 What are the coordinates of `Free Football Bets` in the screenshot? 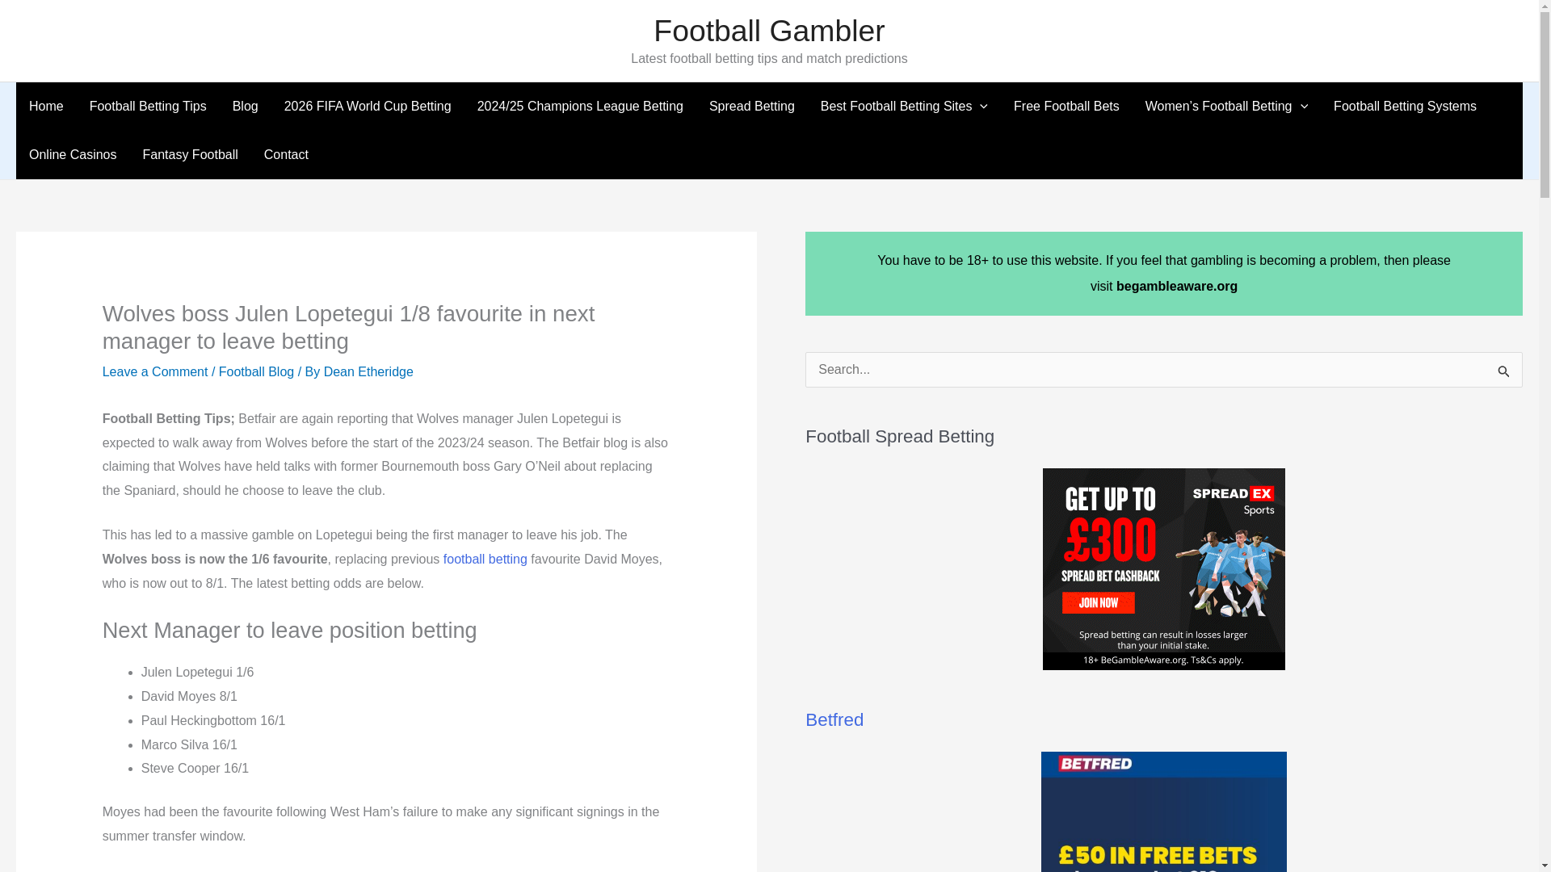 It's located at (1066, 107).